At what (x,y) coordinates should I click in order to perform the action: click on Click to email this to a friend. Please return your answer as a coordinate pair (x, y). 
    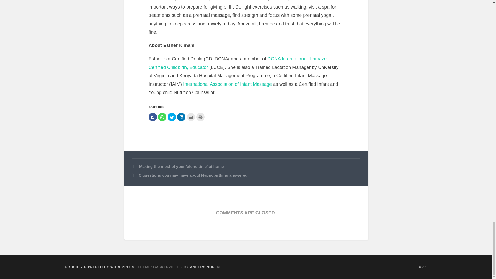
    Looking at the image, I should click on (191, 117).